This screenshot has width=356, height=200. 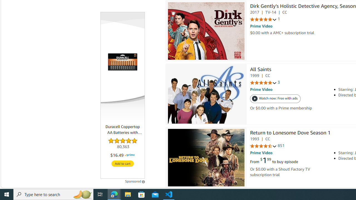 What do you see at coordinates (123, 164) in the screenshot?
I see `Add to cart` at bounding box center [123, 164].